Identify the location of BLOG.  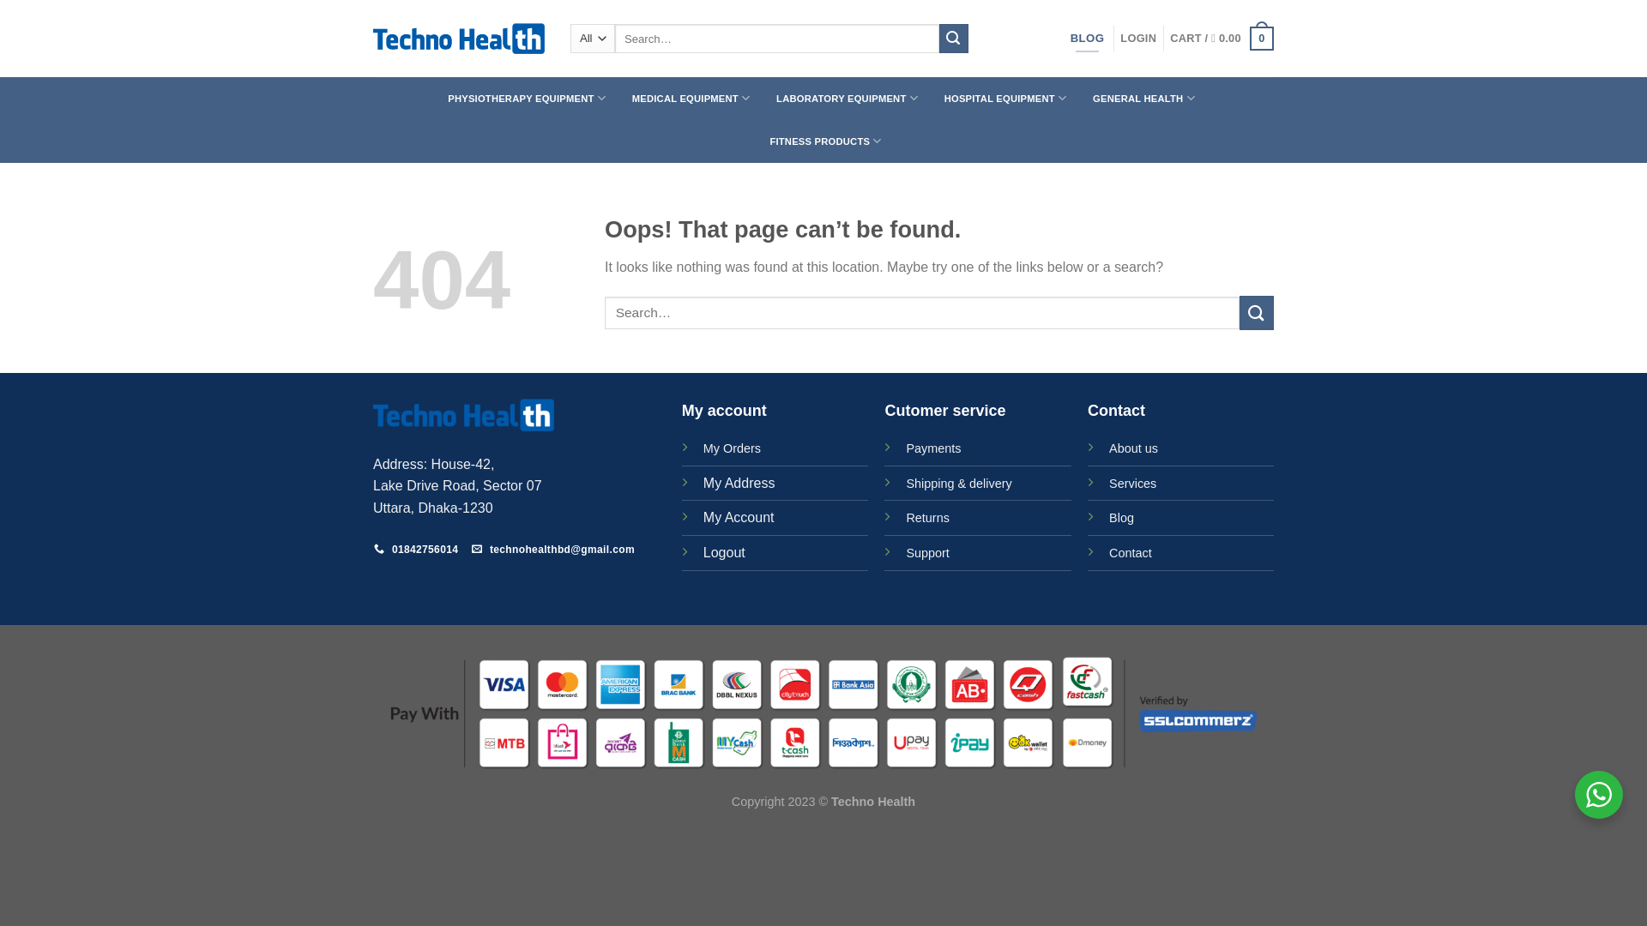
(1088, 39).